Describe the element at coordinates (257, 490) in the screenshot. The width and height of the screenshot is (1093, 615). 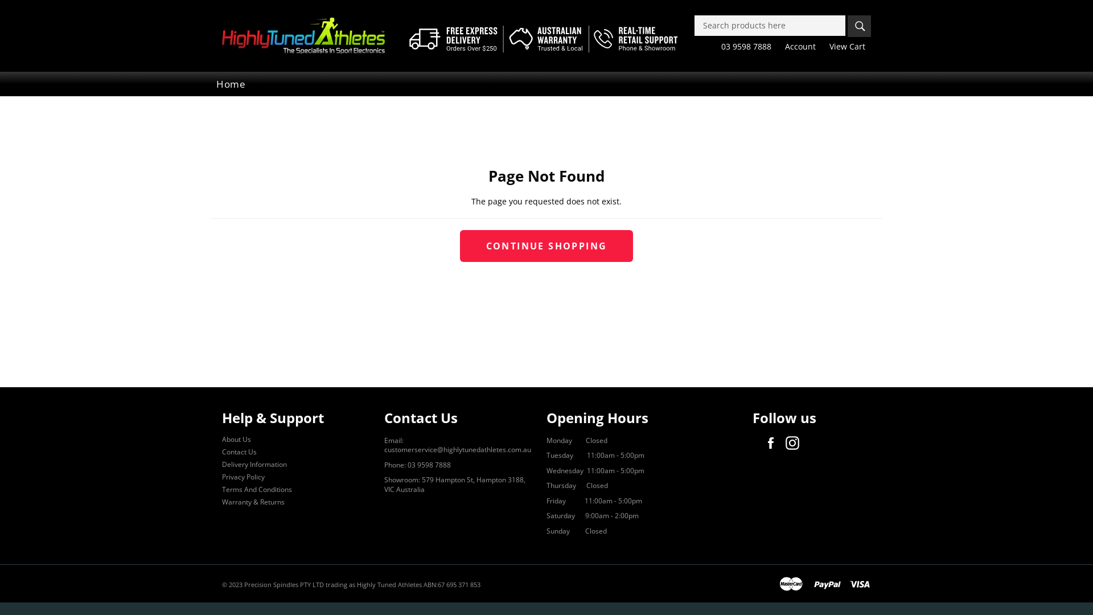
I see `Terms And Conditions` at that location.